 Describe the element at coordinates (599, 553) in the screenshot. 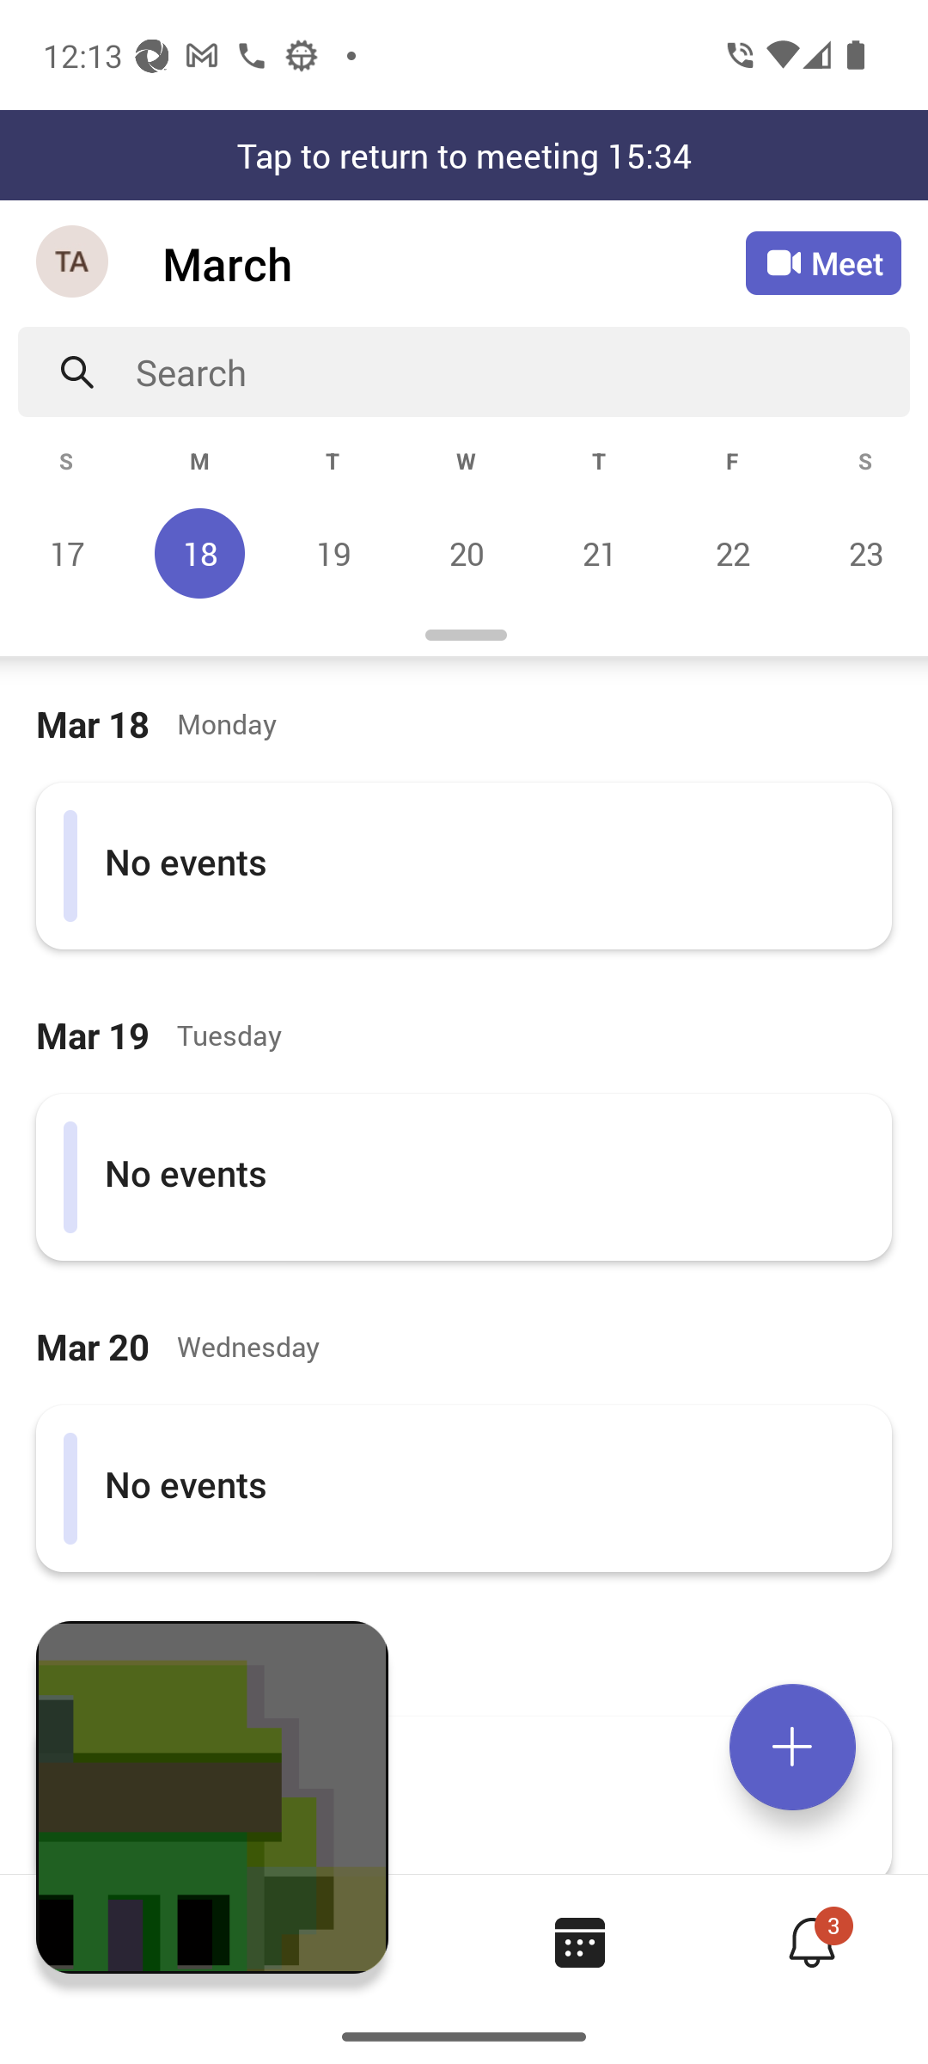

I see `Thursday, March 21 21` at that location.